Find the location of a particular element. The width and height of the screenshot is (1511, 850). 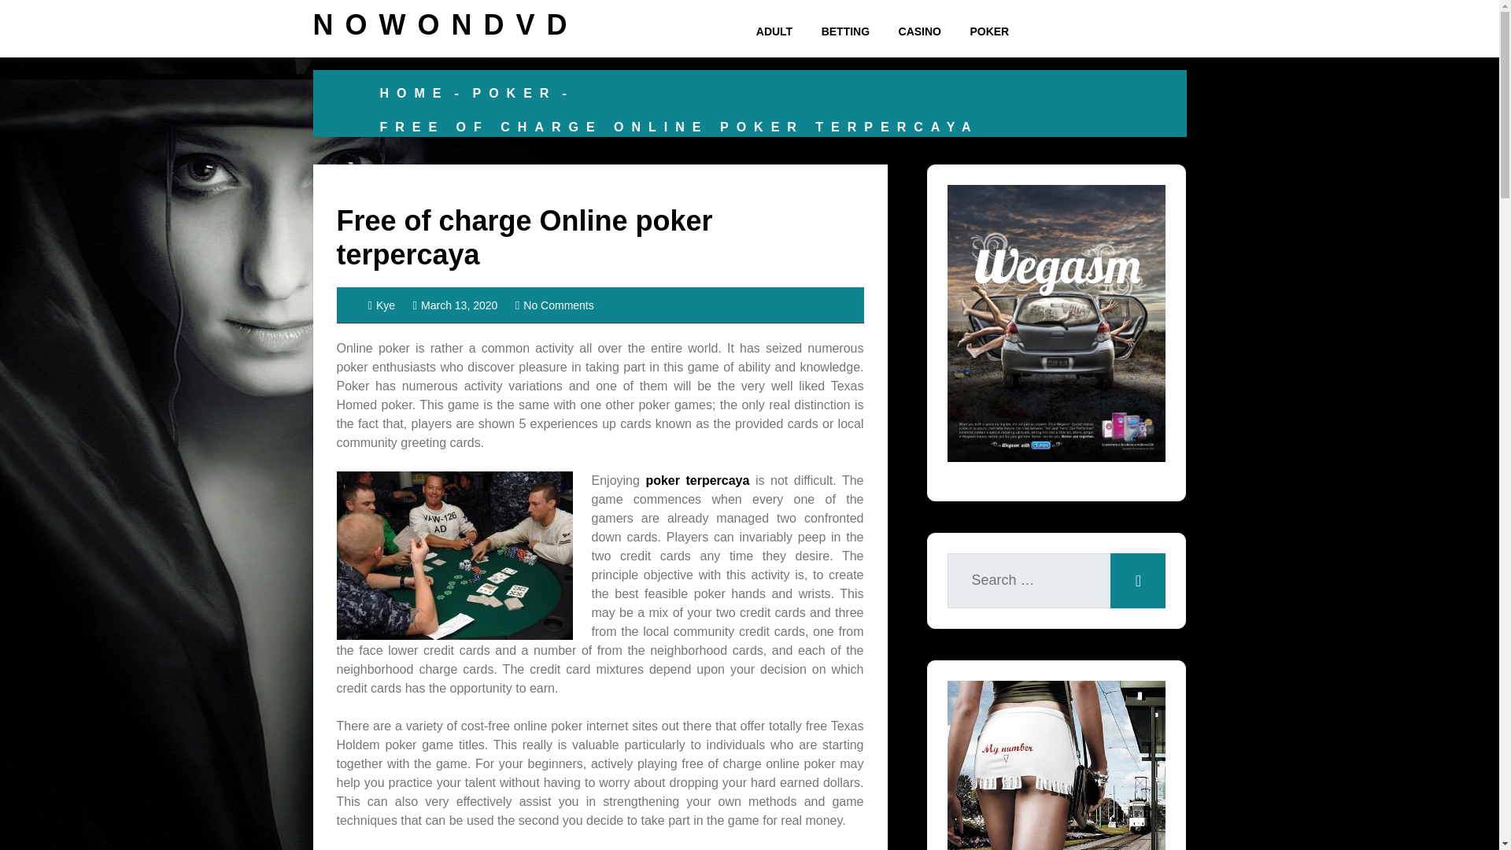

POKER is located at coordinates (988, 31).